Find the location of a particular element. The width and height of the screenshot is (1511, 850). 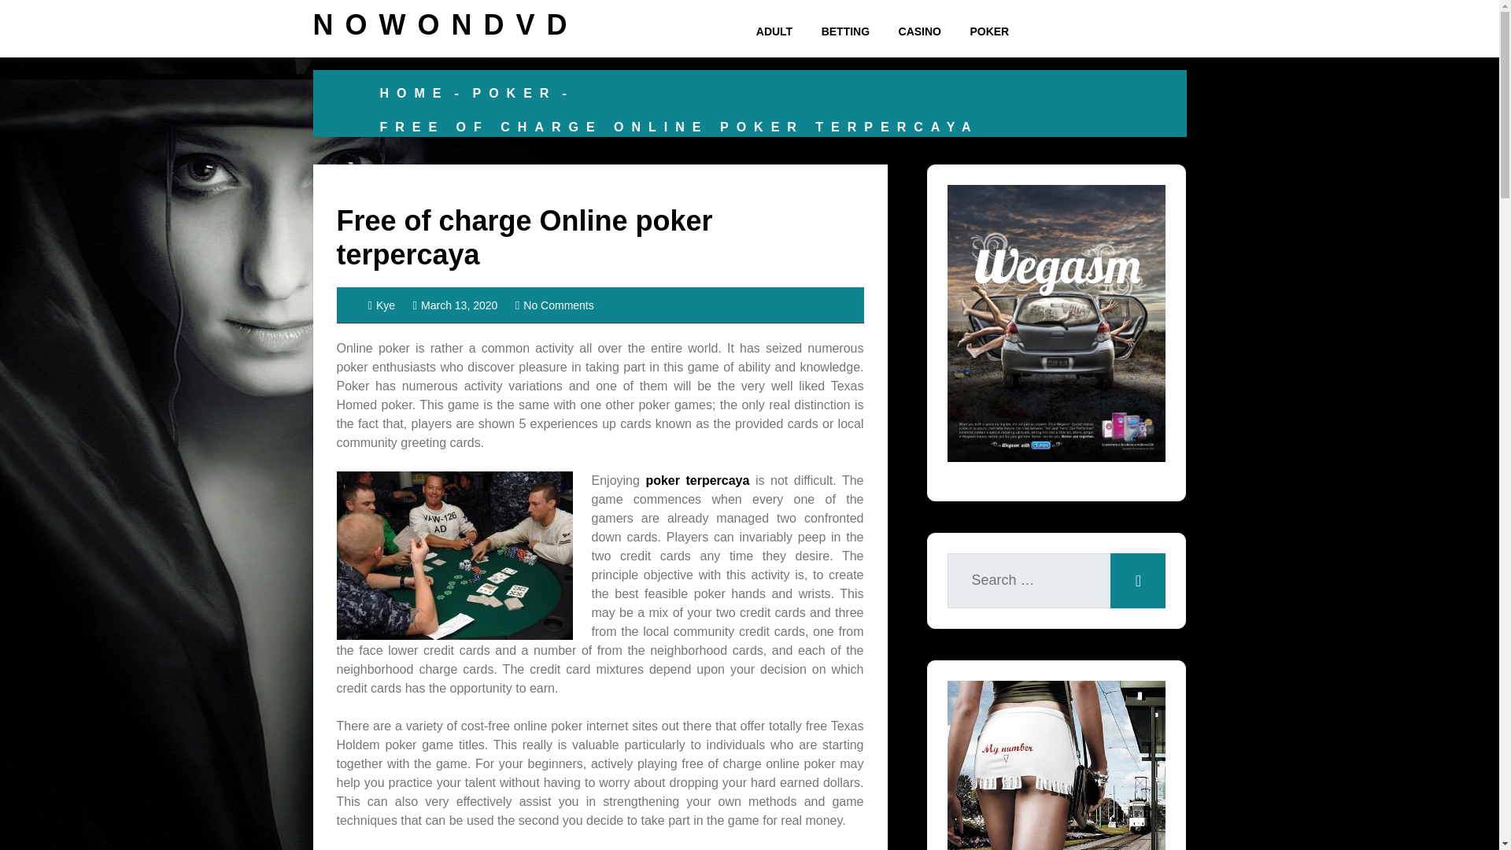

POKER is located at coordinates (988, 31).